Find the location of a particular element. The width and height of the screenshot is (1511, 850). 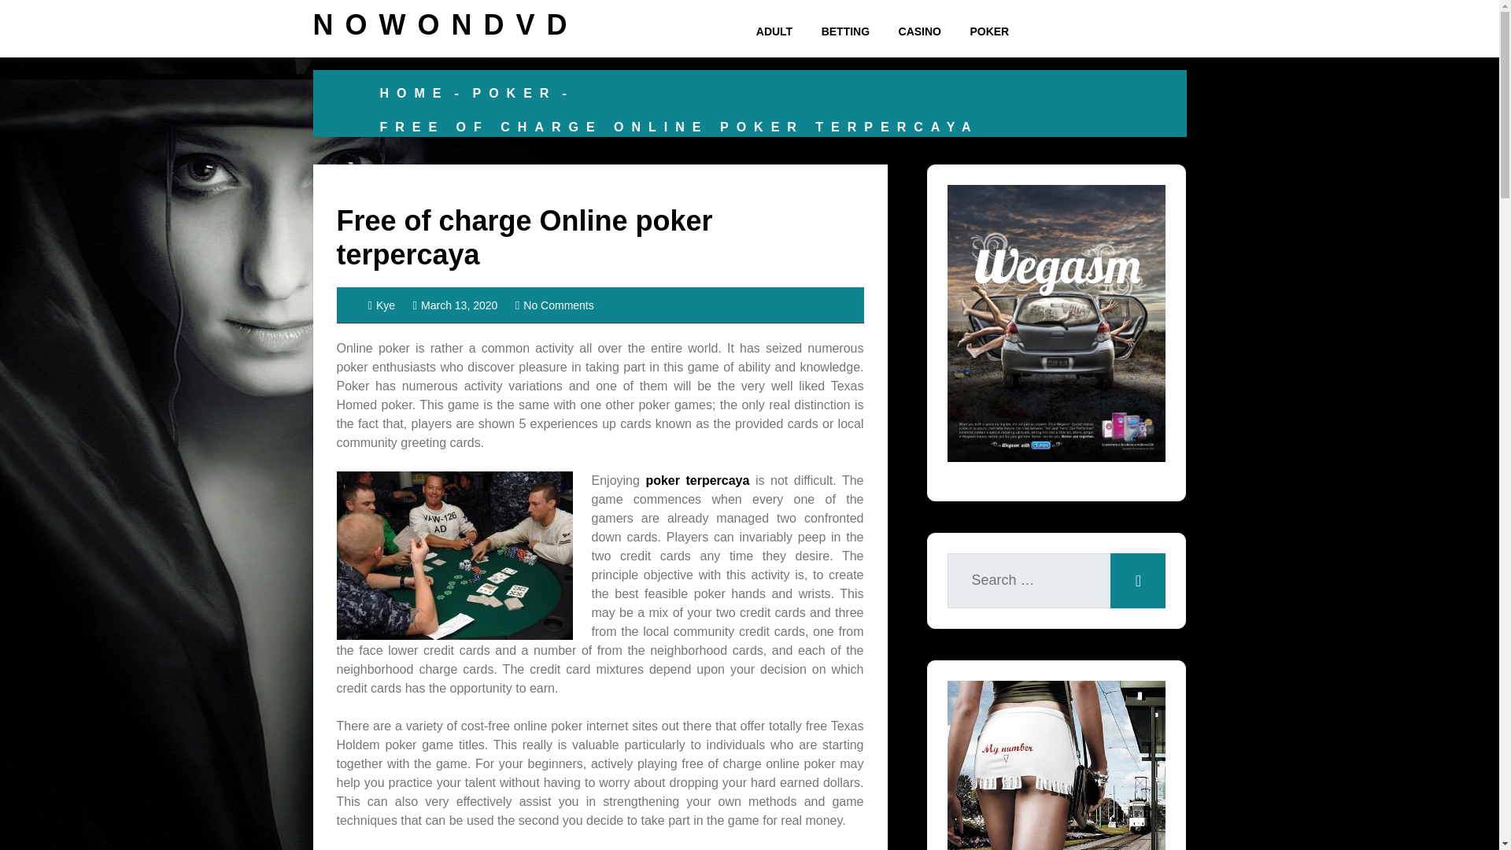

POKER is located at coordinates (988, 31).